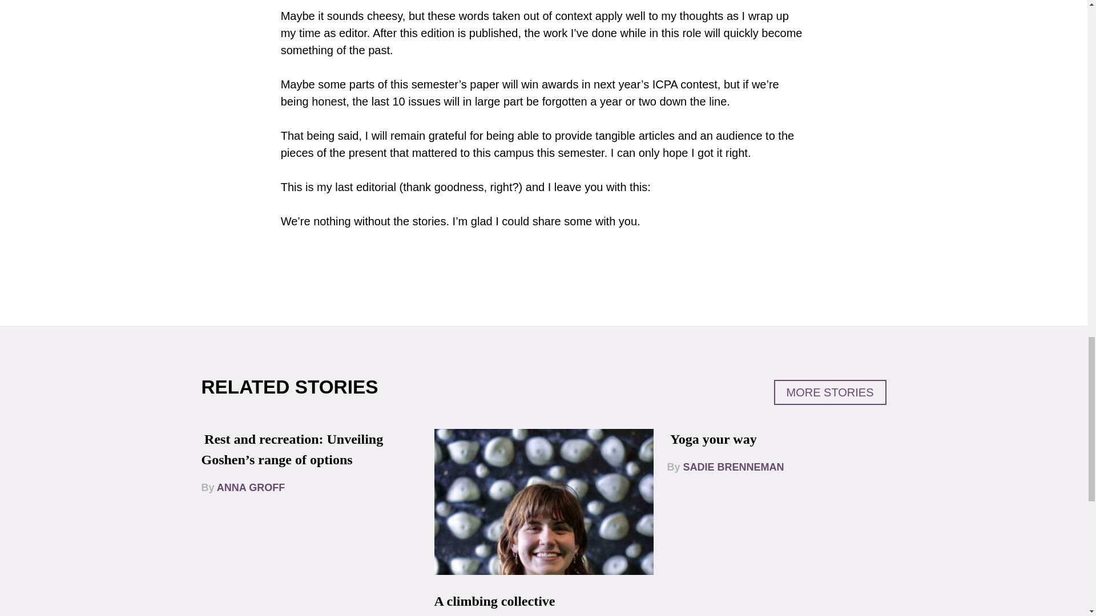 This screenshot has width=1096, height=616. I want to click on MORE STORIES, so click(830, 392).